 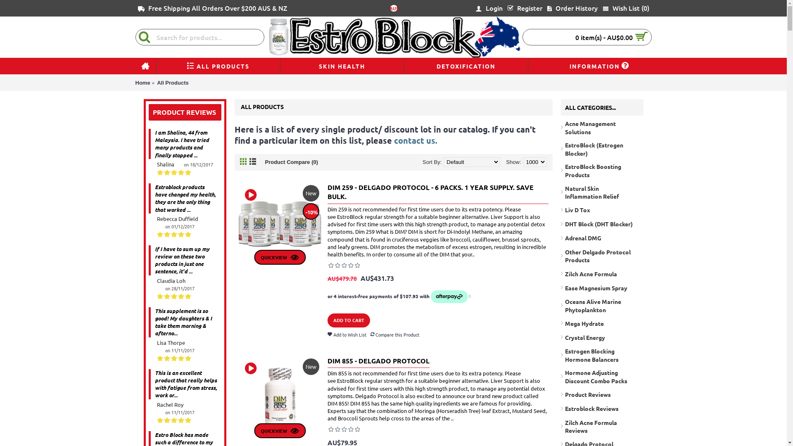 What do you see at coordinates (602, 169) in the screenshot?
I see `EstroBlock Boosting Products` at bounding box center [602, 169].